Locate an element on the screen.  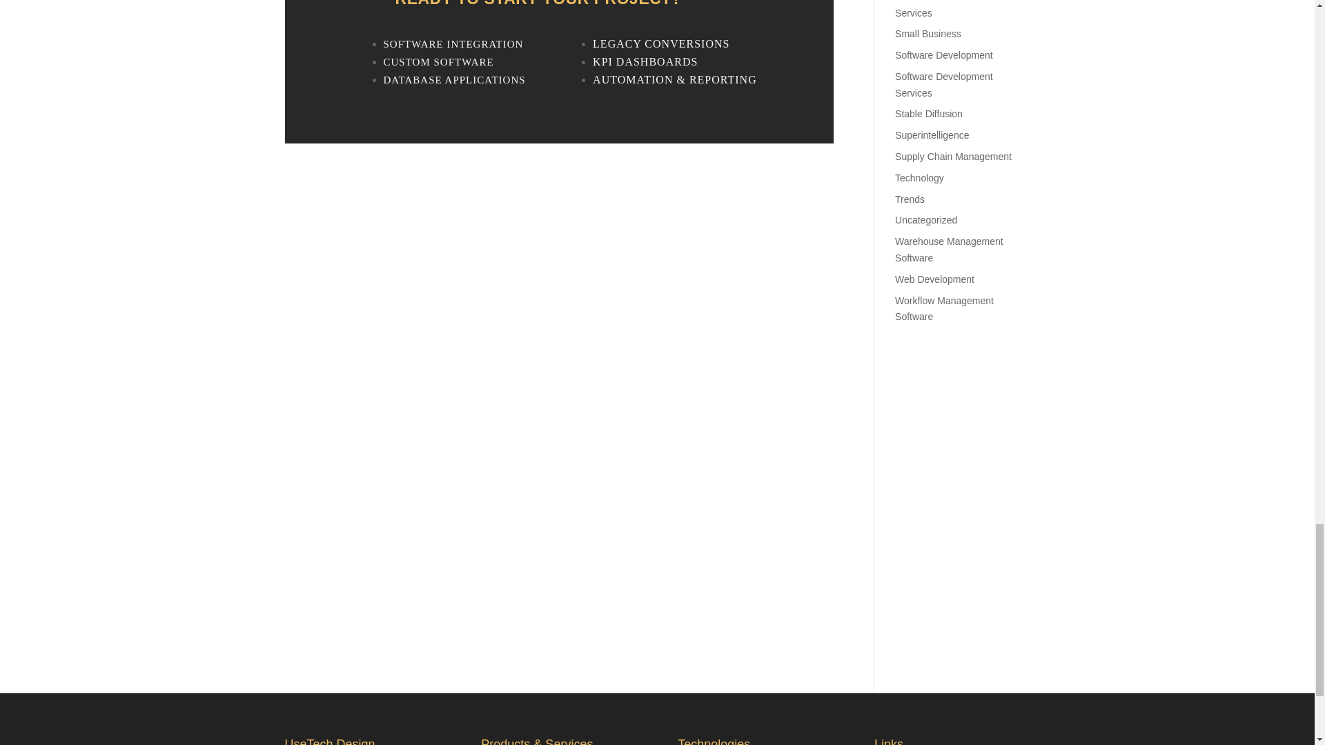
KPI DASHBOARDS is located at coordinates (645, 62).